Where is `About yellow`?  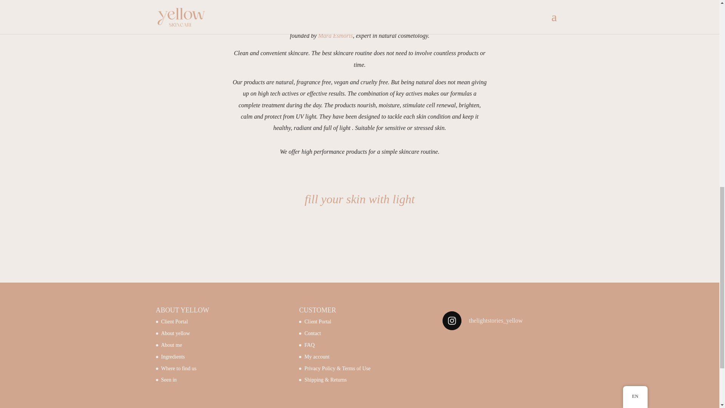 About yellow is located at coordinates (175, 333).